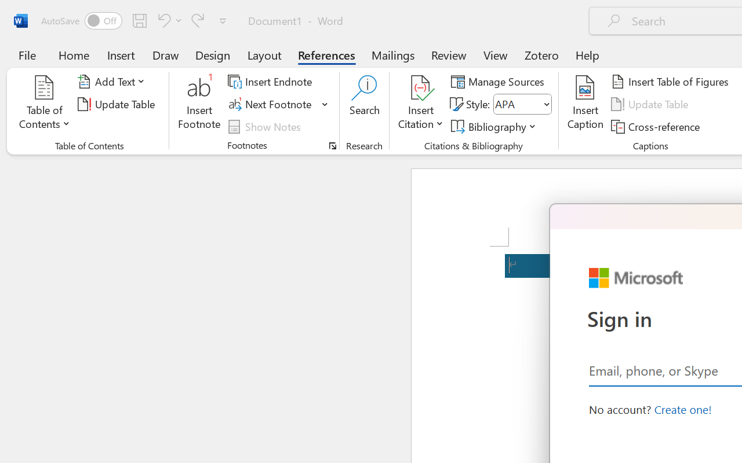 The width and height of the screenshot is (742, 463). Describe the element at coordinates (271, 104) in the screenshot. I see `Next Footnote` at that location.